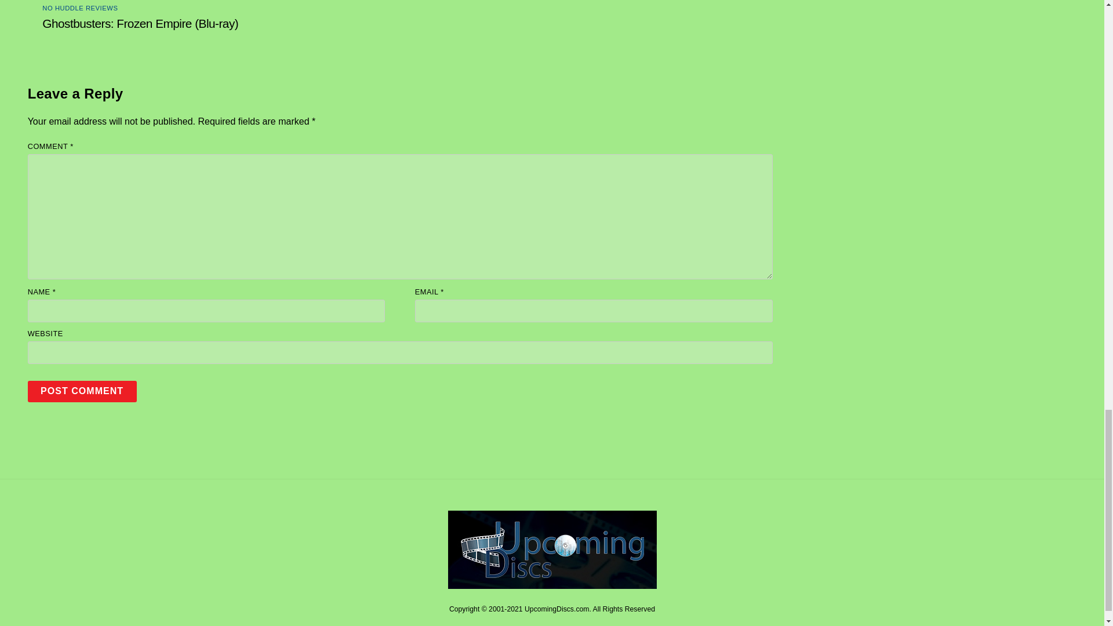 Image resolution: width=1113 pixels, height=626 pixels. What do you see at coordinates (82, 391) in the screenshot?
I see `Post Comment` at bounding box center [82, 391].